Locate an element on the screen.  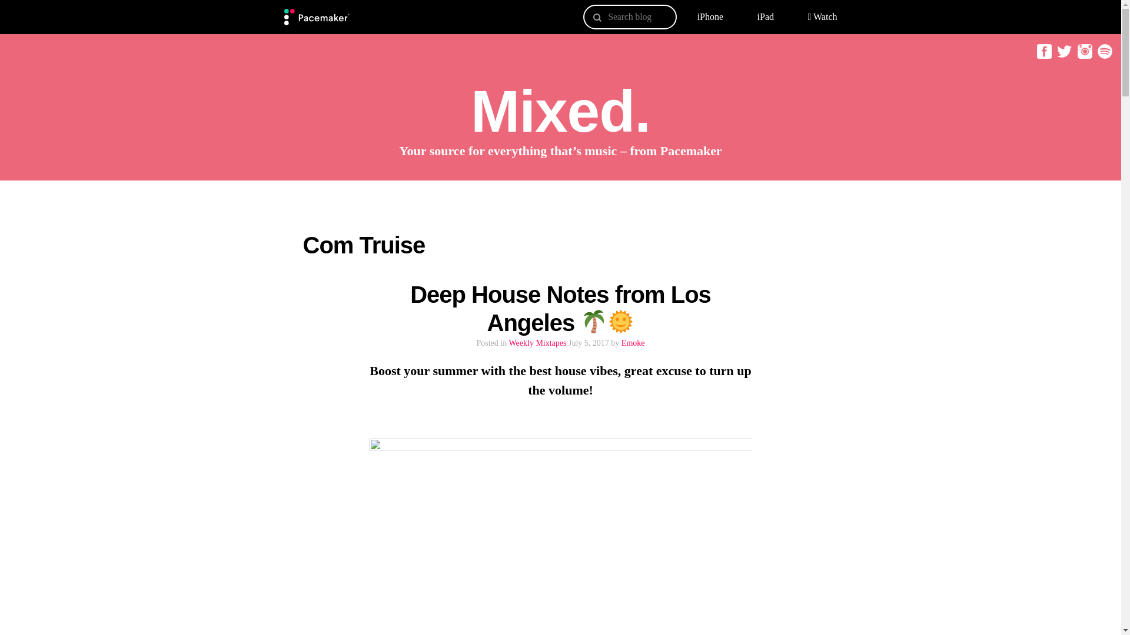
Weekly Mixtapes is located at coordinates (537, 342).